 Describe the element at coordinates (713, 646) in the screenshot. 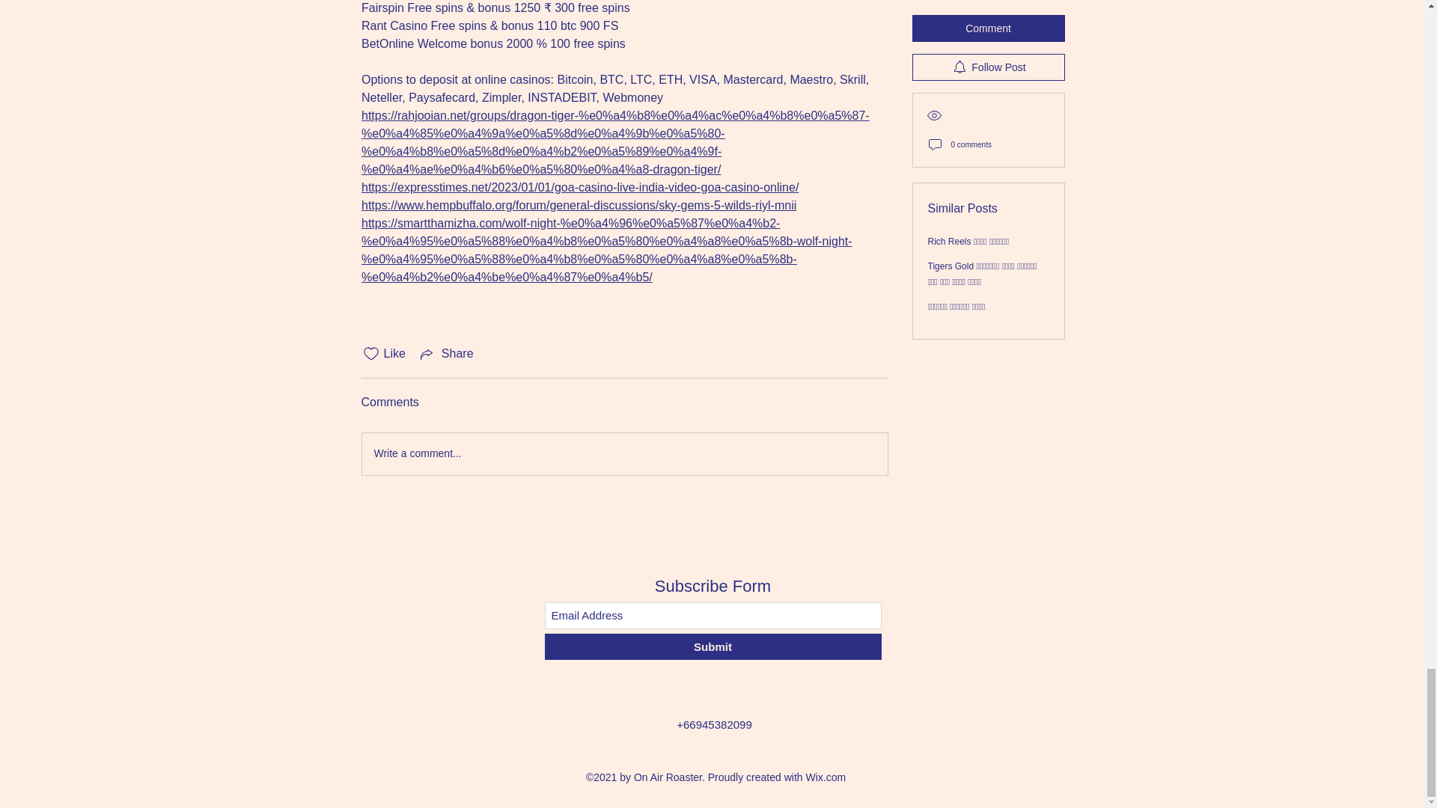

I see `Submit` at that location.